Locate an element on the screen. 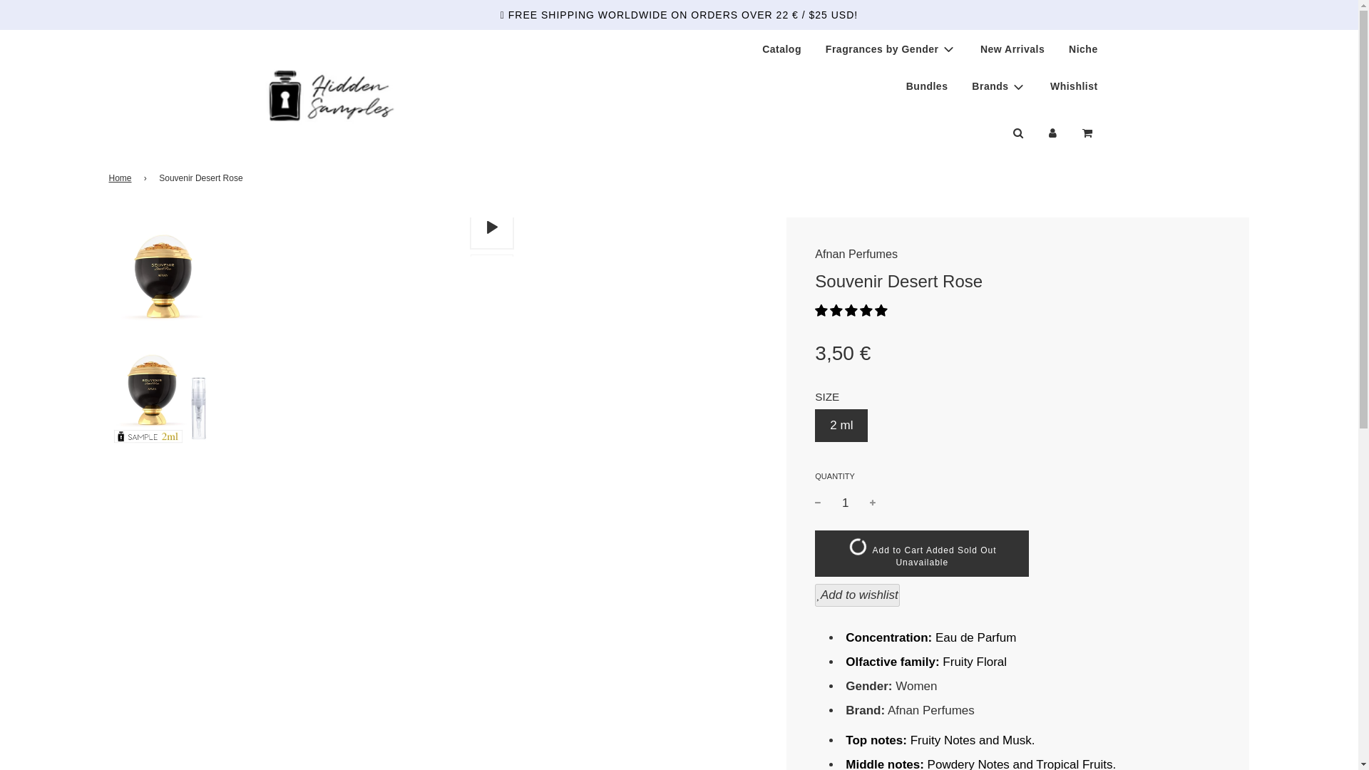  Fragrances by Gender is located at coordinates (890, 48).